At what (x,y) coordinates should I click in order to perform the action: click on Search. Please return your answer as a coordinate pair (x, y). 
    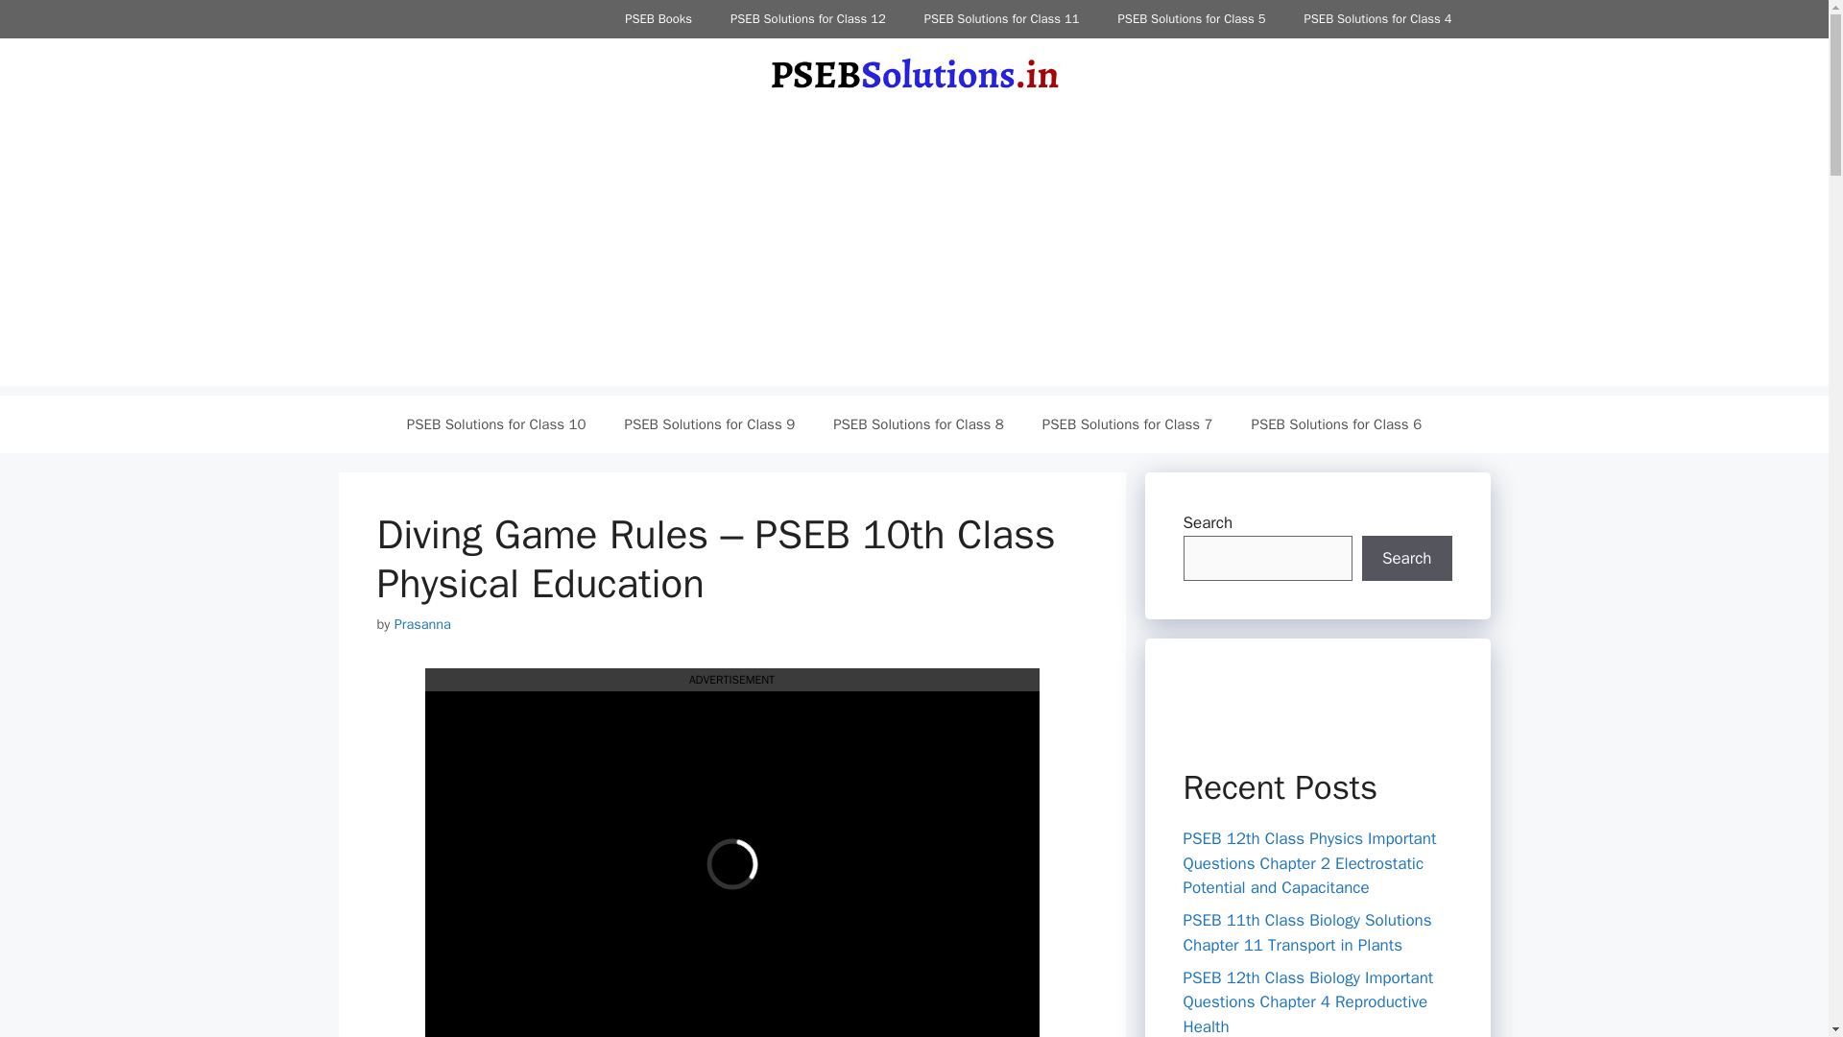
    Looking at the image, I should click on (1406, 559).